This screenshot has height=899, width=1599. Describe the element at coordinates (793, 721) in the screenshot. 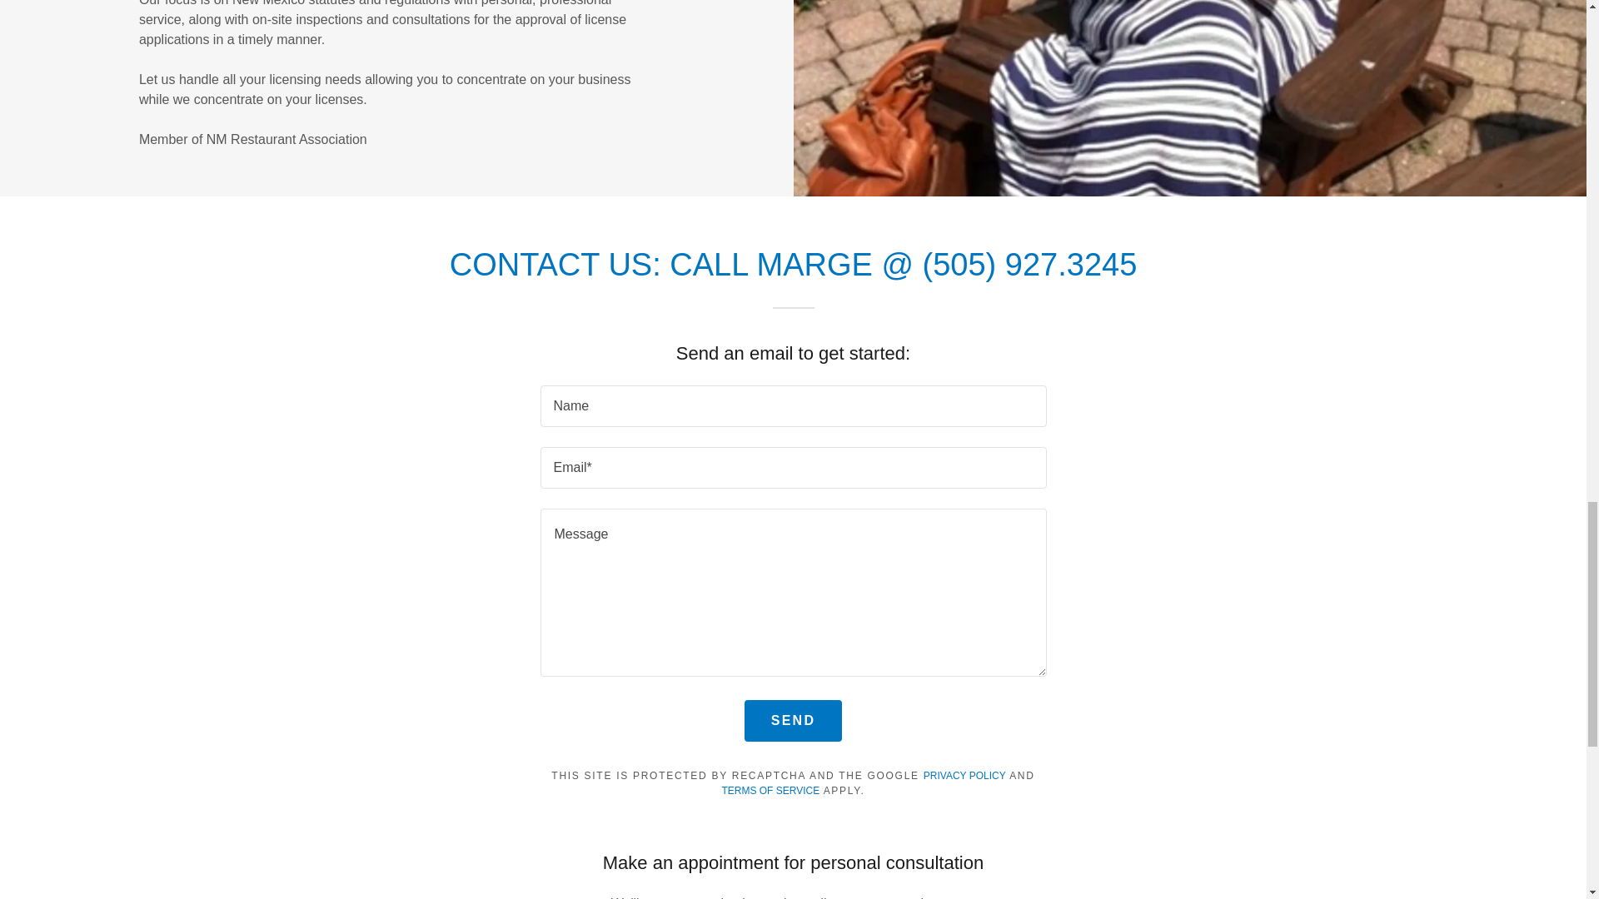

I see `SEND` at that location.